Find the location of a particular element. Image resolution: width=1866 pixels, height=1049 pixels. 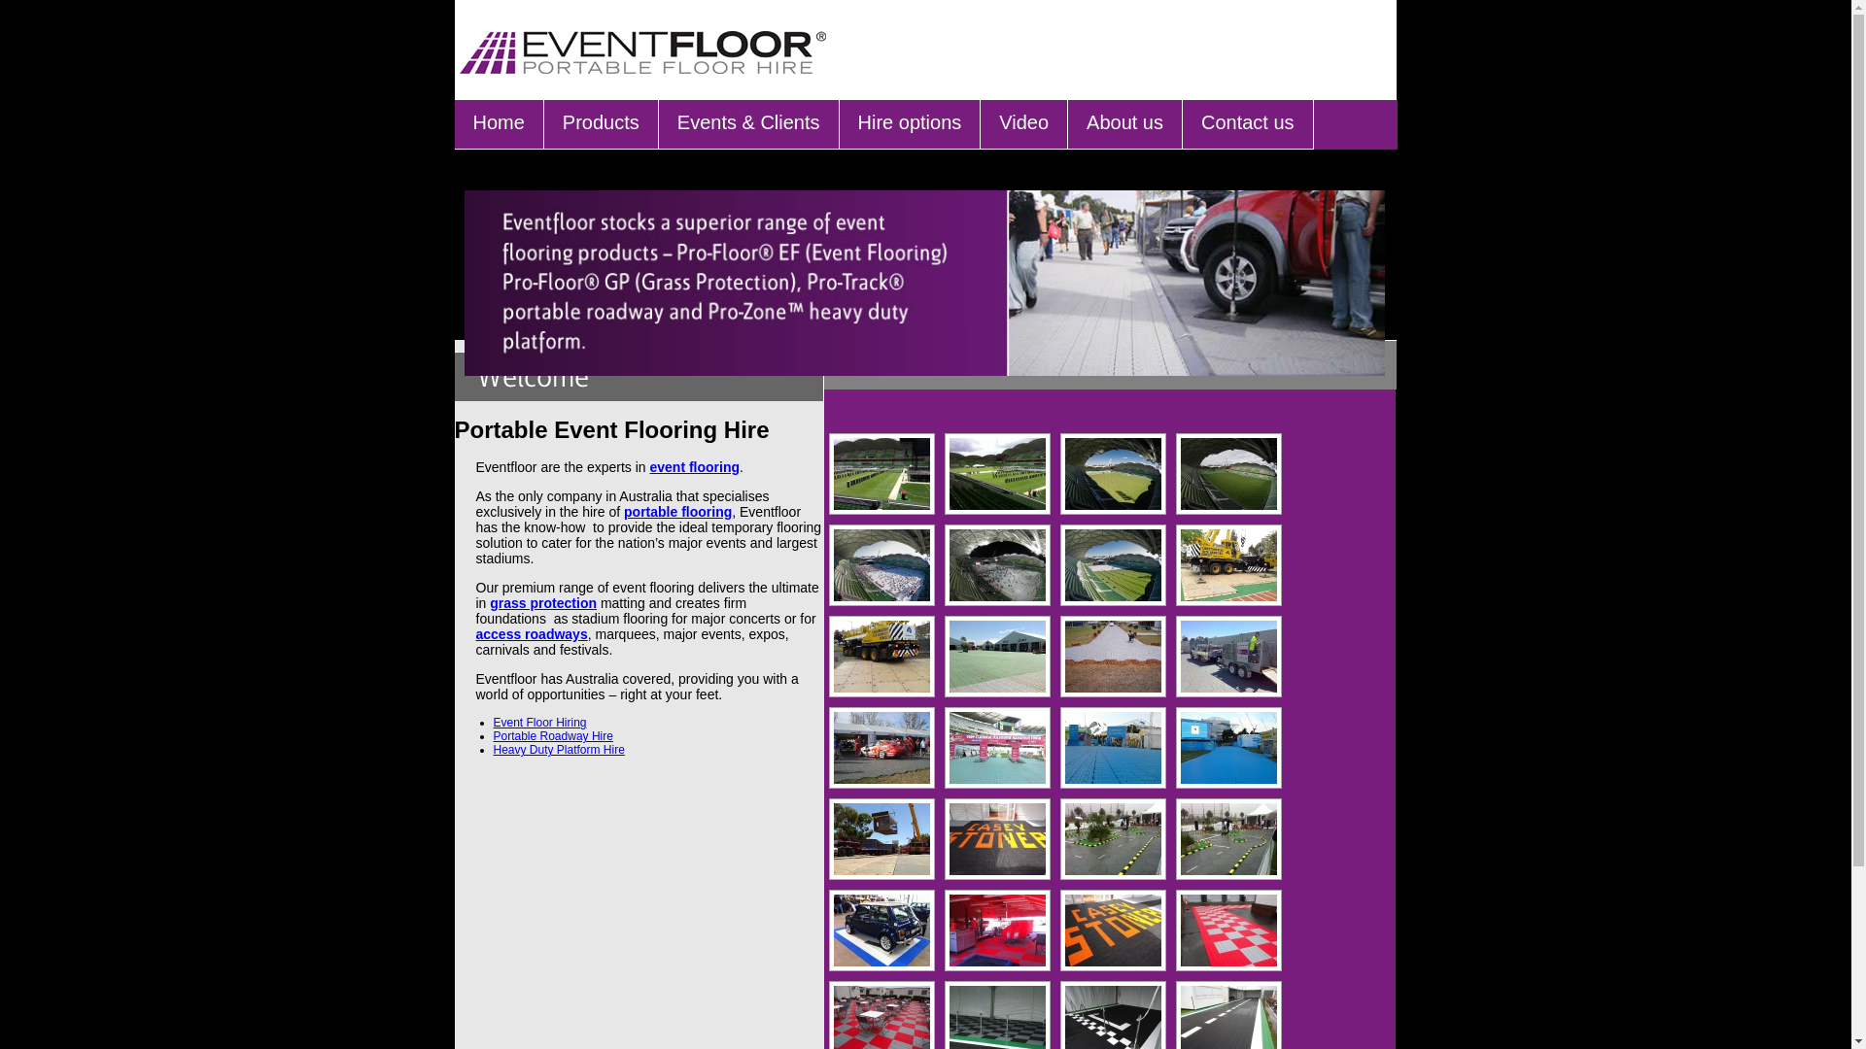

410aami-park- is located at coordinates (882, 474).